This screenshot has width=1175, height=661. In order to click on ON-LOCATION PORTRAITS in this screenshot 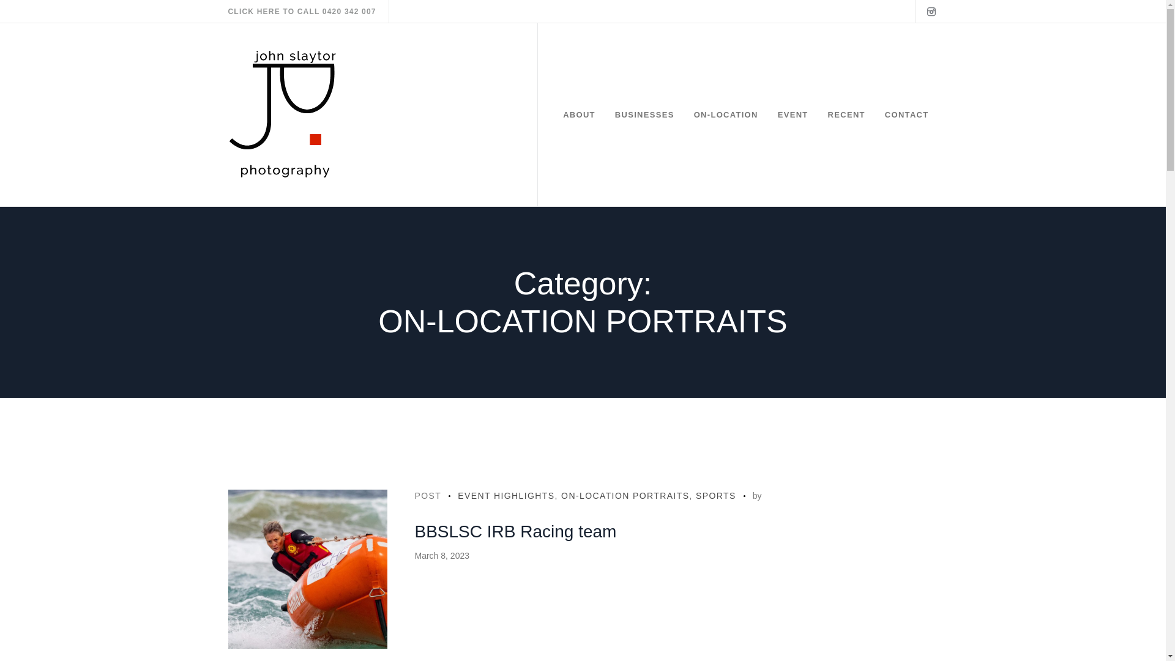, I will do `click(625, 496)`.